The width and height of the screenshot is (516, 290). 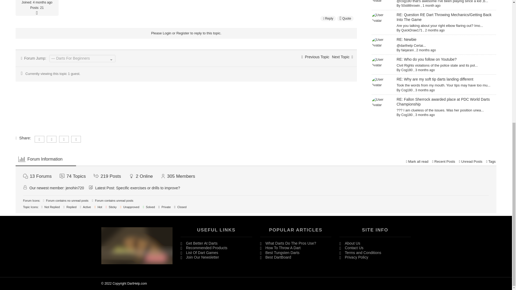 What do you see at coordinates (342, 57) in the screenshot?
I see `Next Topic  ` at bounding box center [342, 57].